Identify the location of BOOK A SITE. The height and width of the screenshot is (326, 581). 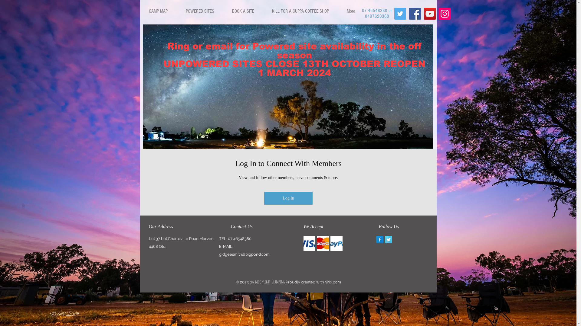
(243, 11).